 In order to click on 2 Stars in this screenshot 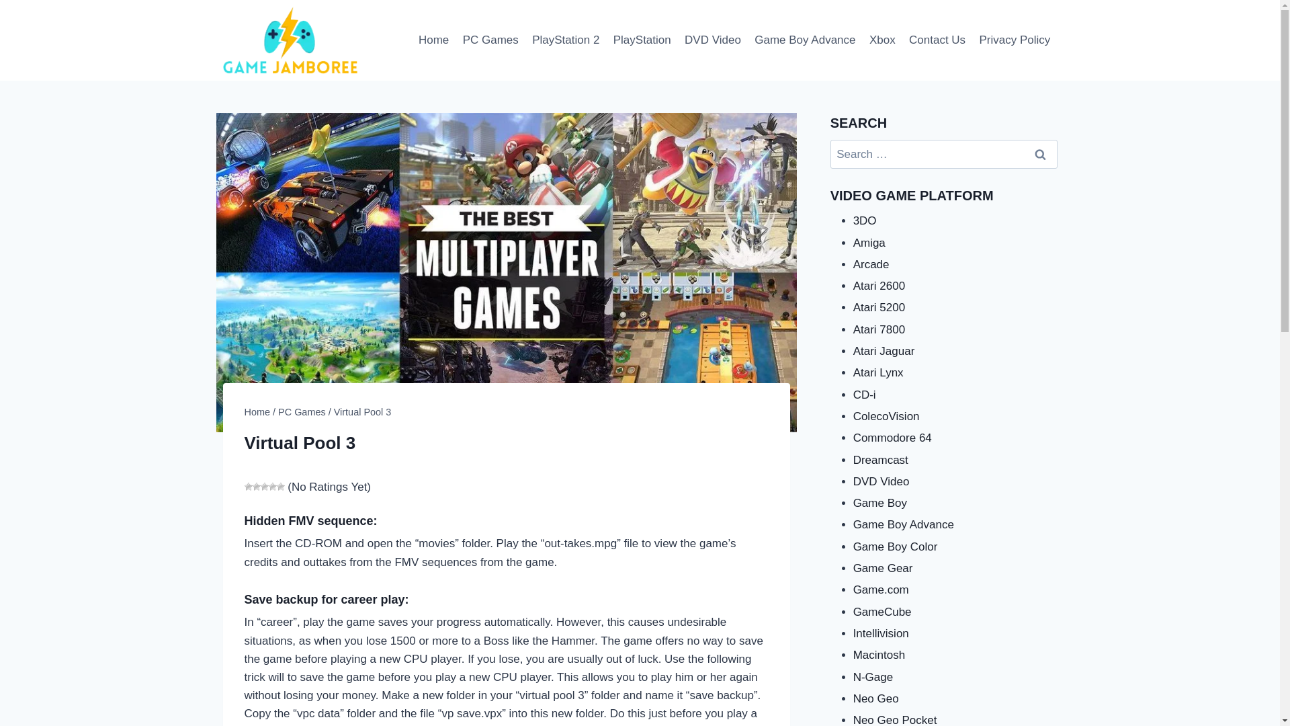, I will do `click(257, 487)`.